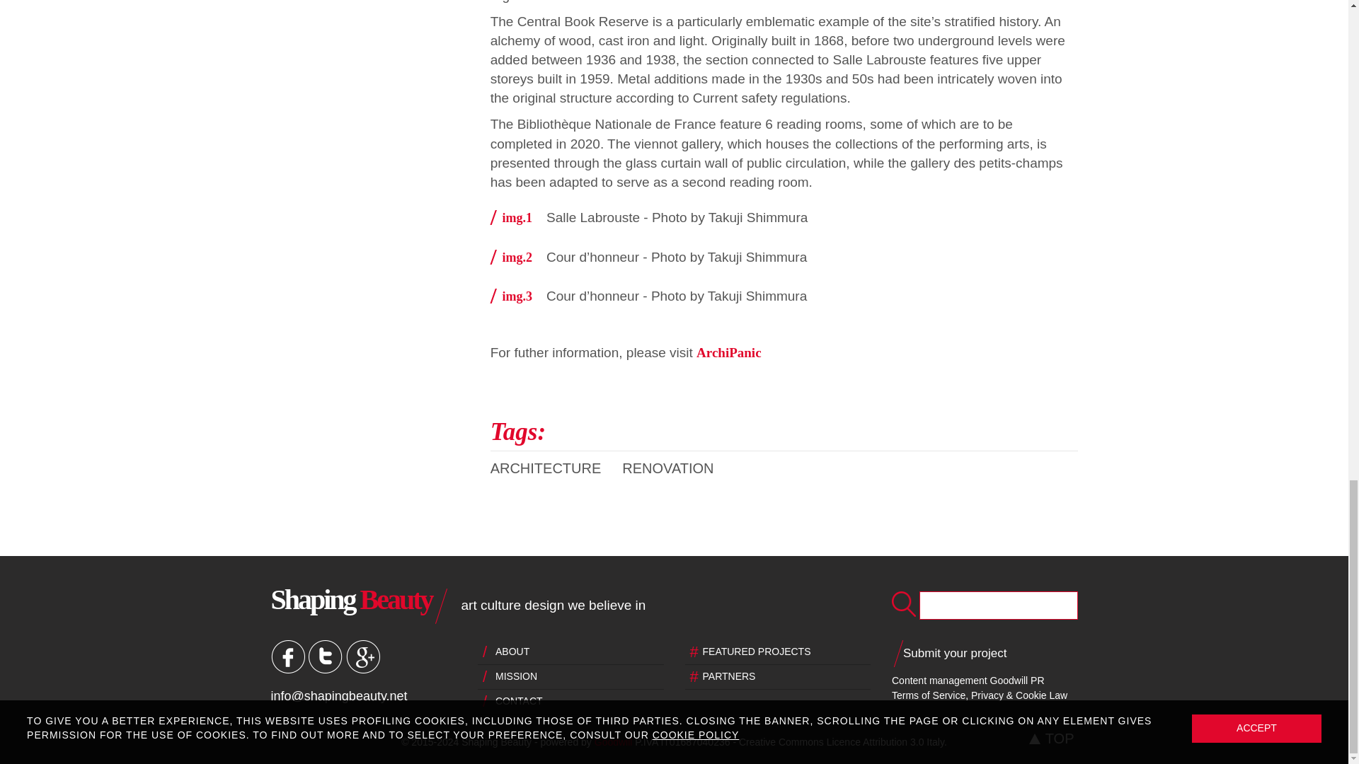  Describe the element at coordinates (556, 468) in the screenshot. I see `ARCHITECTURE` at that location.